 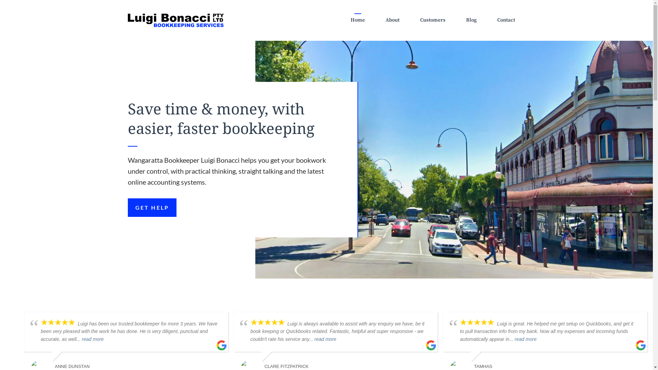 I want to click on GET HELP, so click(x=152, y=208).